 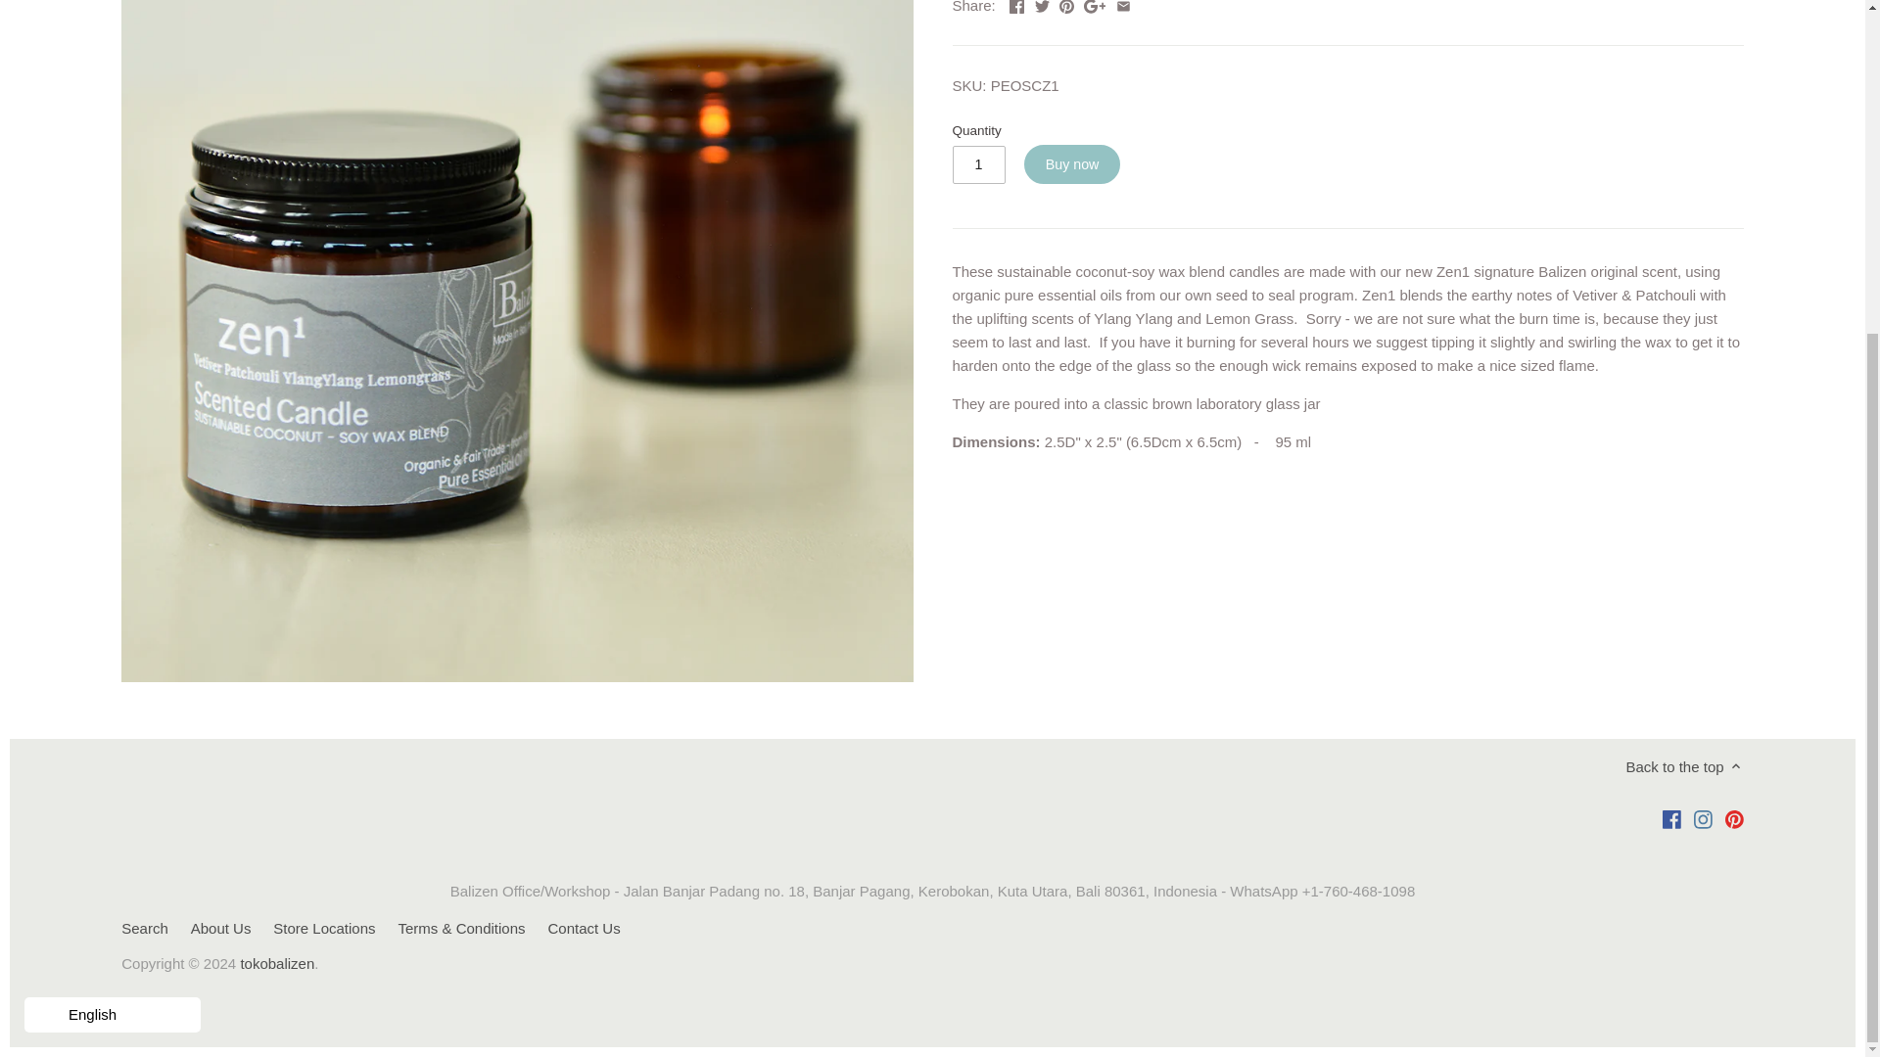 What do you see at coordinates (977, 164) in the screenshot?
I see `1` at bounding box center [977, 164].